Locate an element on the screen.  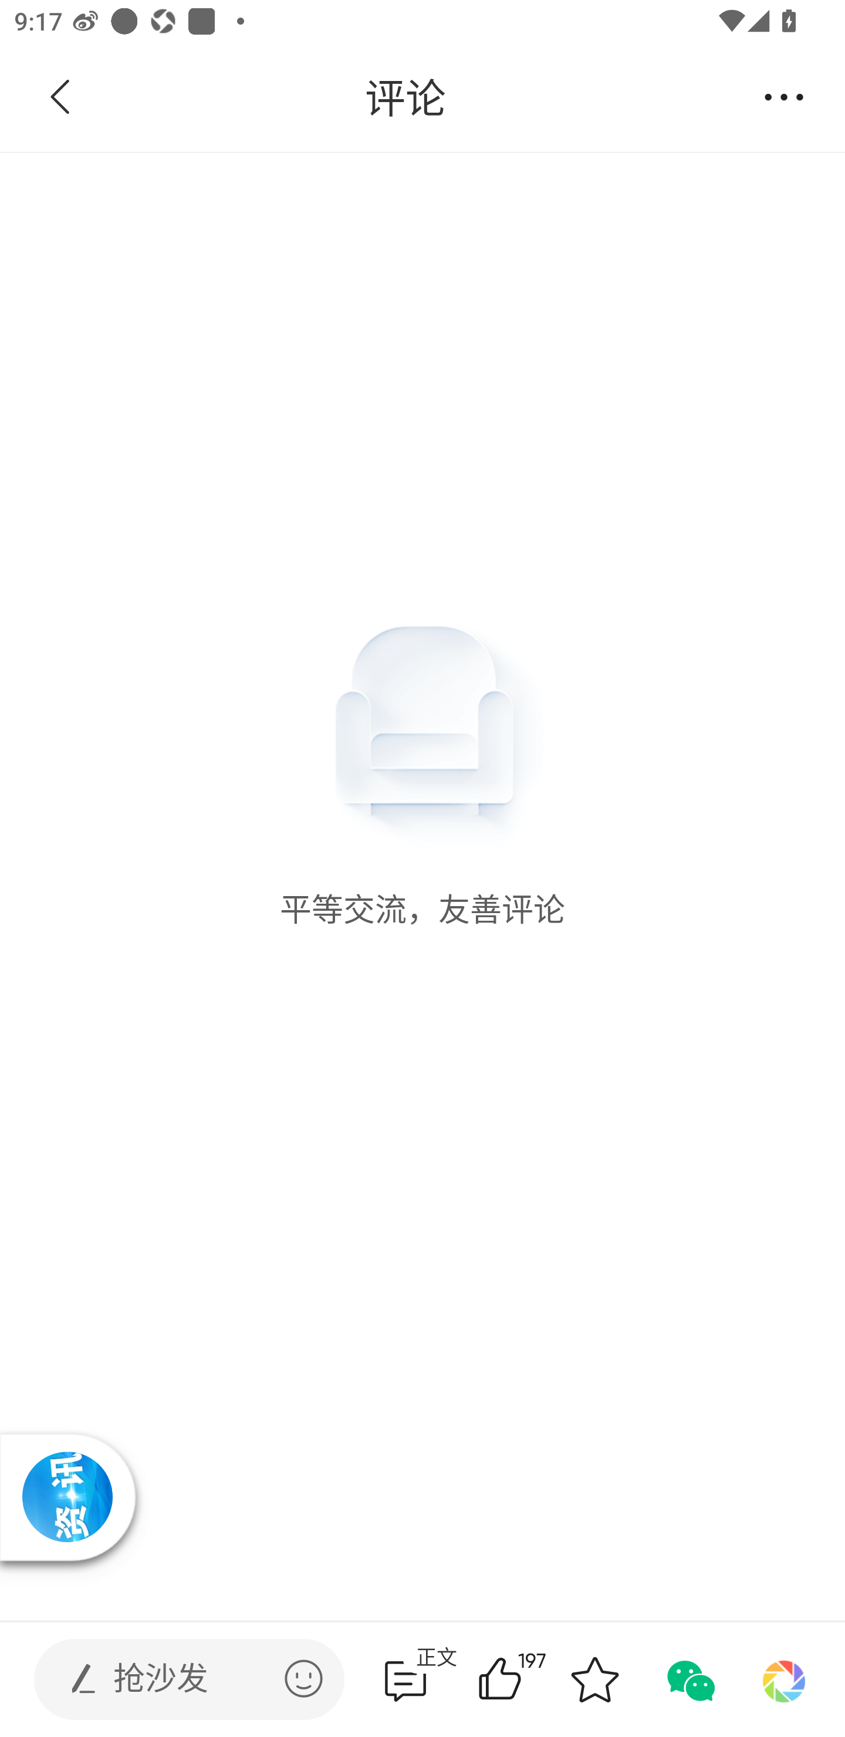
评论 is located at coordinates (405, 97).